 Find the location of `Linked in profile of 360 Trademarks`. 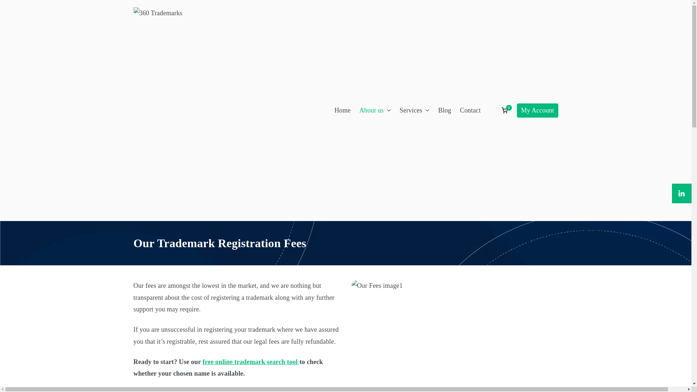

Linked in profile of 360 Trademarks is located at coordinates (682, 193).